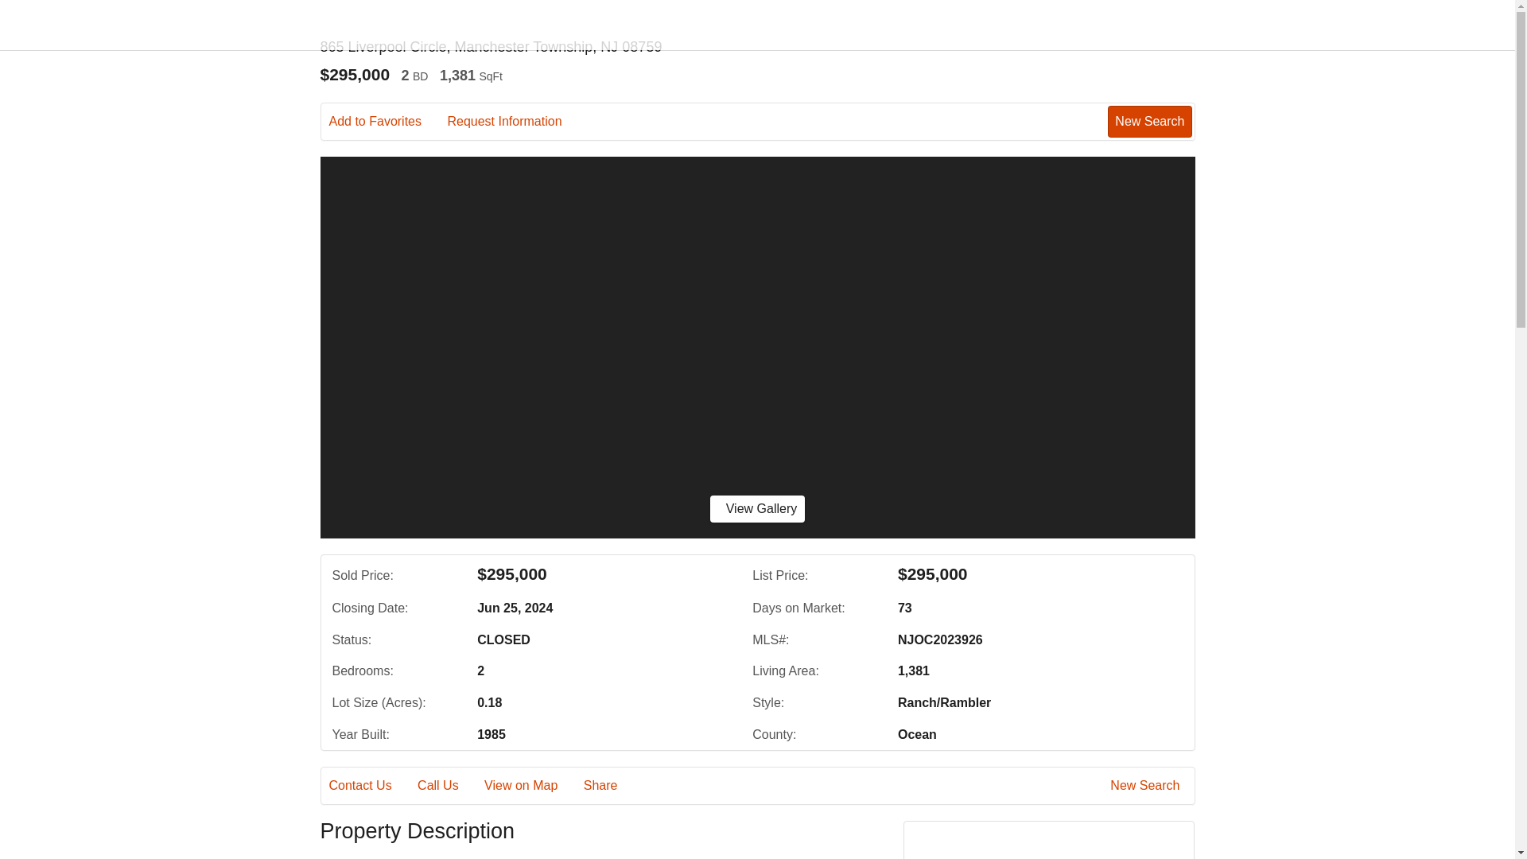  What do you see at coordinates (757, 508) in the screenshot?
I see `View Gallery` at bounding box center [757, 508].